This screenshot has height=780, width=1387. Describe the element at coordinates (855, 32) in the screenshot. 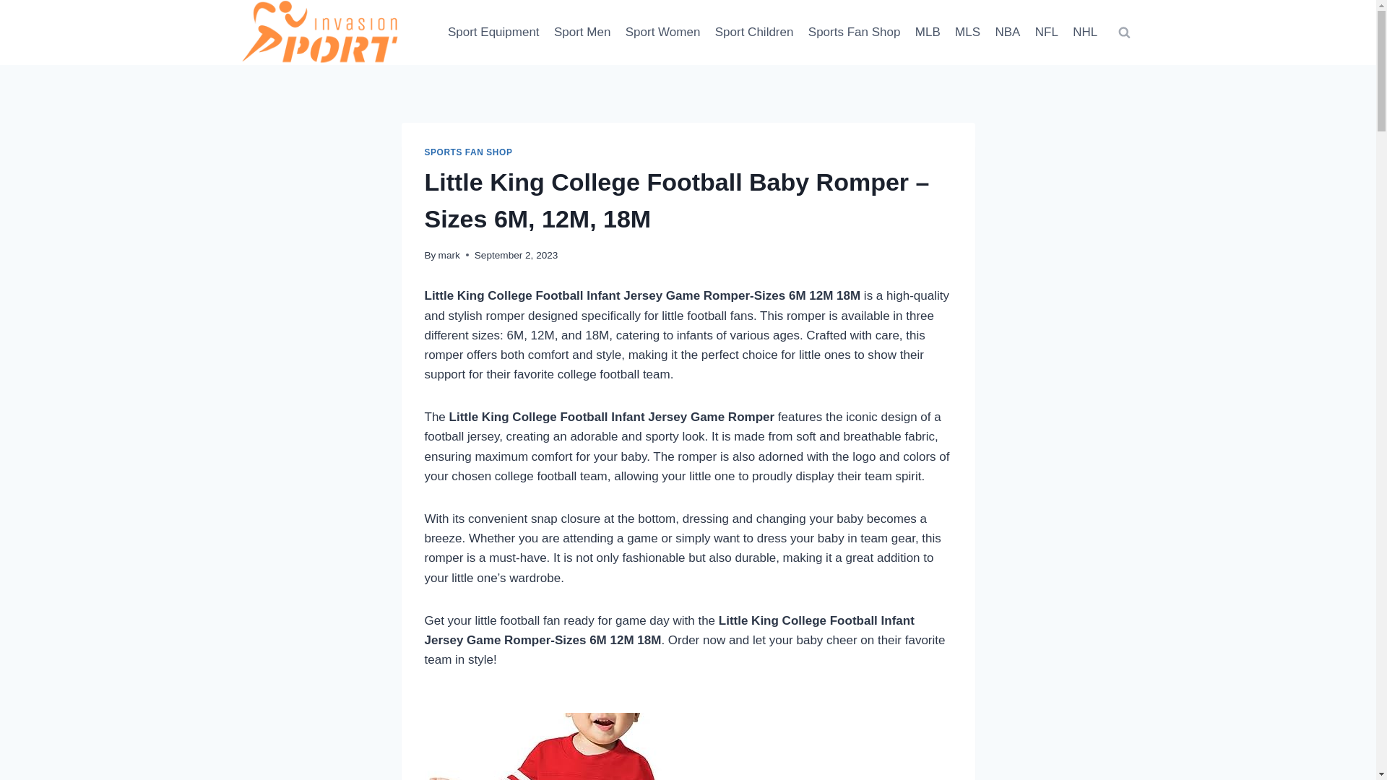

I see `Sports Fan Shop` at that location.